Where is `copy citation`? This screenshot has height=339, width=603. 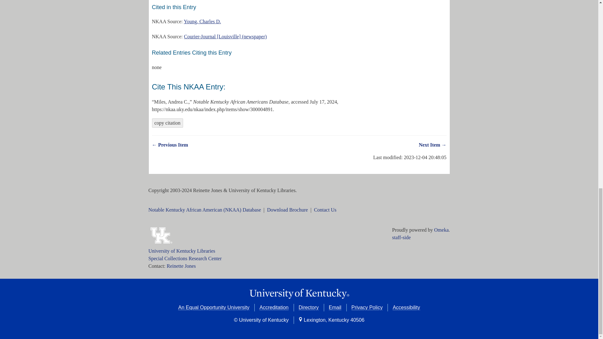 copy citation is located at coordinates (167, 123).